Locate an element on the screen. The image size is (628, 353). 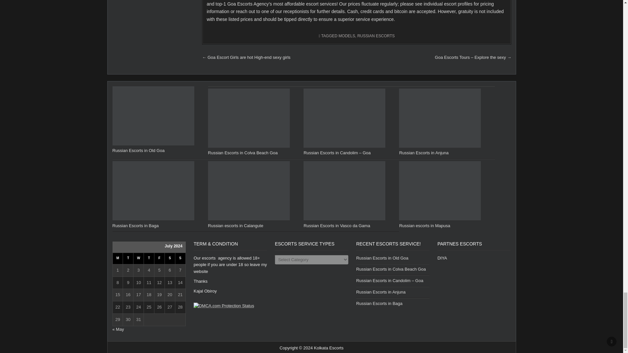
MODELS is located at coordinates (347, 36).